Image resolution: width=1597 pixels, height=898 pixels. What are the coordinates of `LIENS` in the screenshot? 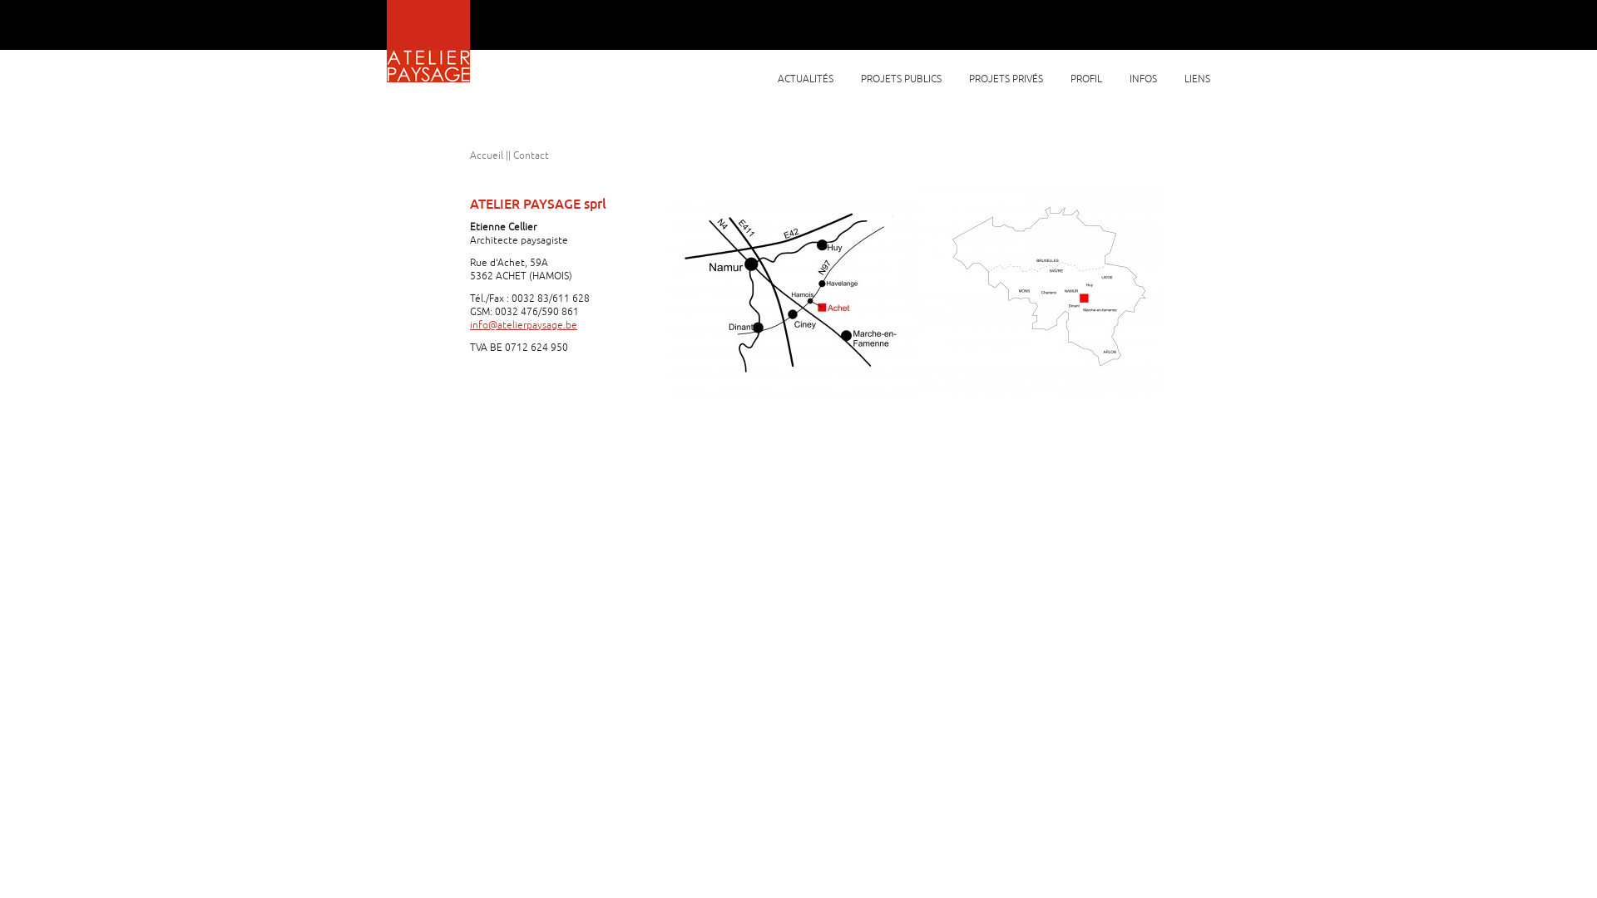 It's located at (1195, 80).